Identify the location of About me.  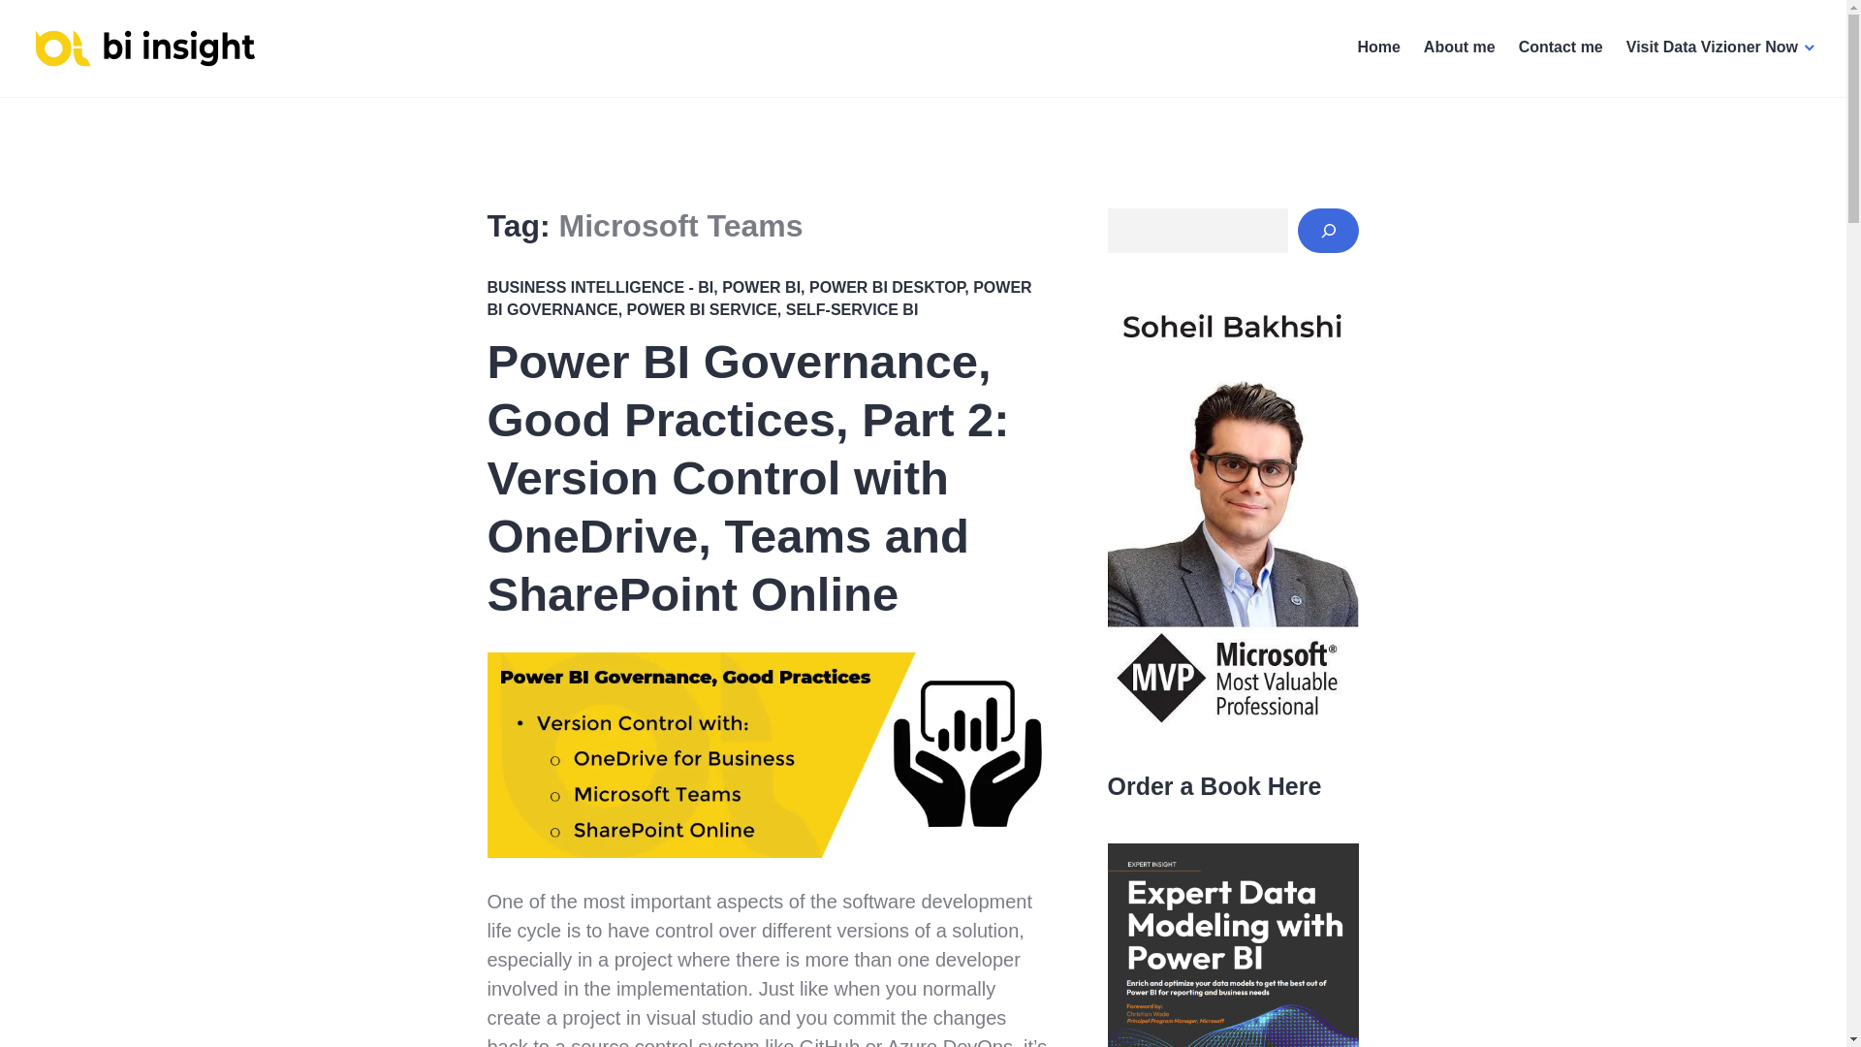
(1460, 48).